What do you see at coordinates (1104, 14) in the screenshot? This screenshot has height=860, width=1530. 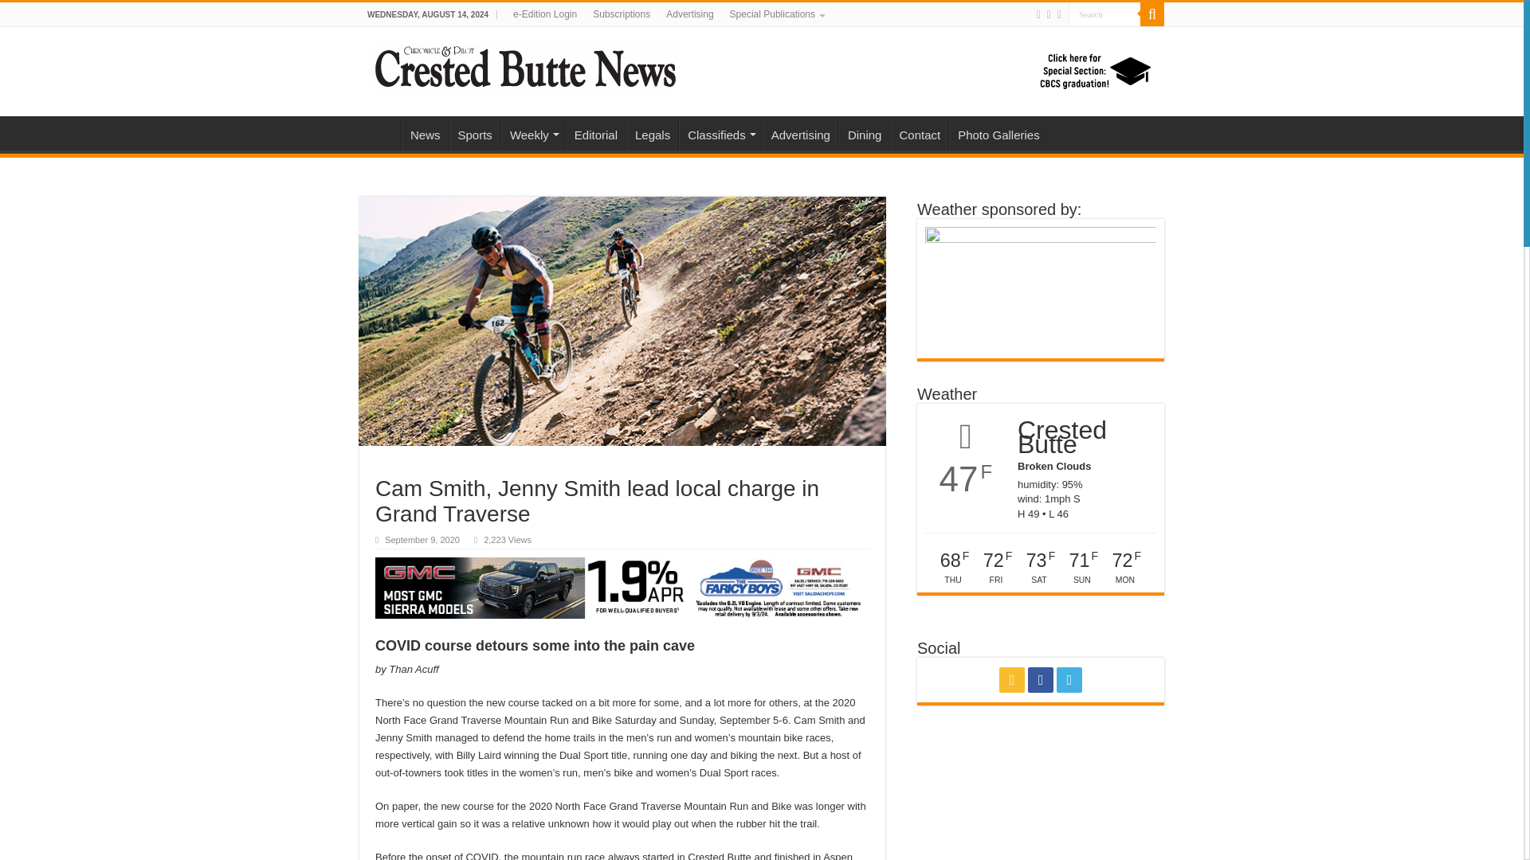 I see `Search` at bounding box center [1104, 14].